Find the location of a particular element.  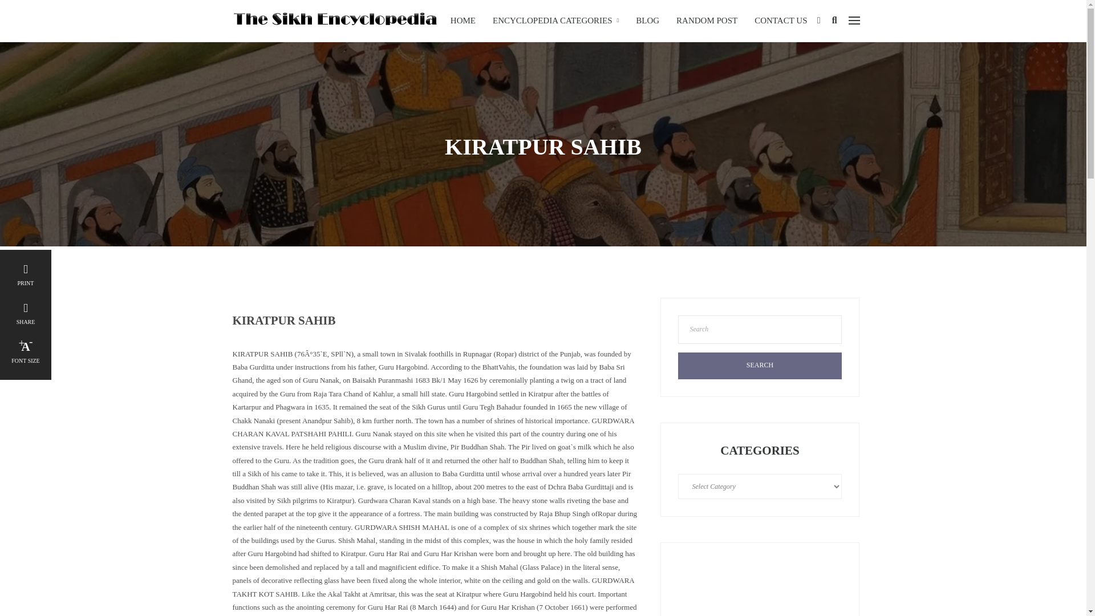

ENCYCLOPEDIA CATEGORIES is located at coordinates (555, 21).